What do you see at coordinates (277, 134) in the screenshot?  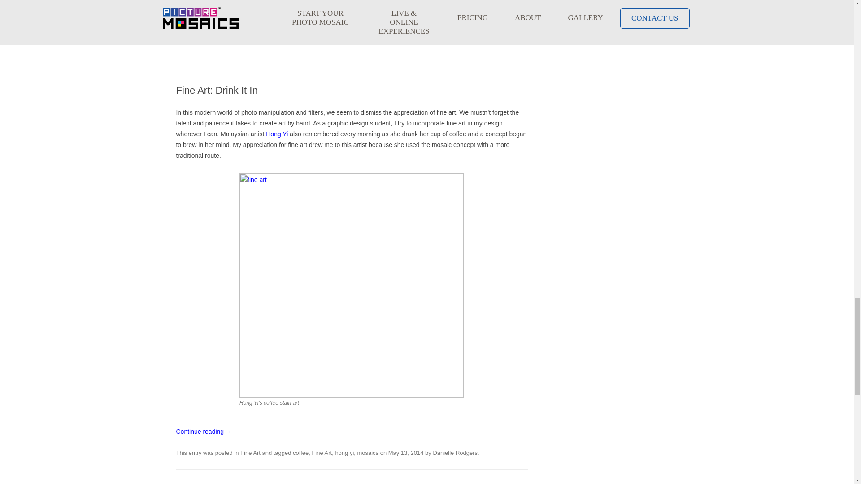 I see `About: Hong Yi` at bounding box center [277, 134].